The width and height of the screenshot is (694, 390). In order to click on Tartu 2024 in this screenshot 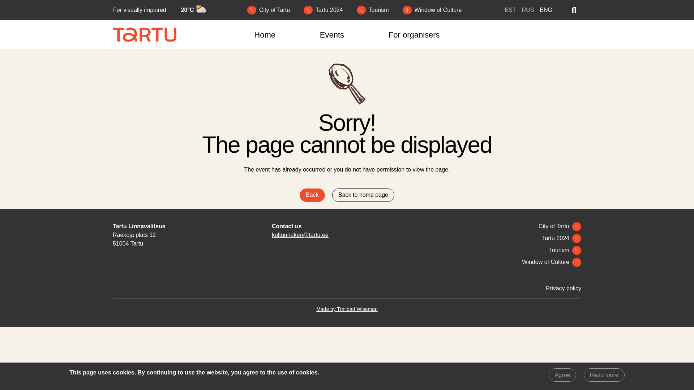, I will do `click(325, 10)`.